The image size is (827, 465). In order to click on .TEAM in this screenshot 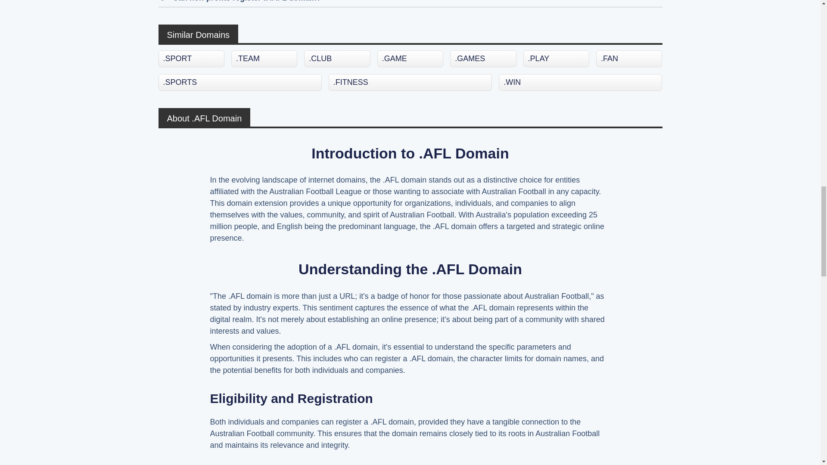, I will do `click(264, 59)`.